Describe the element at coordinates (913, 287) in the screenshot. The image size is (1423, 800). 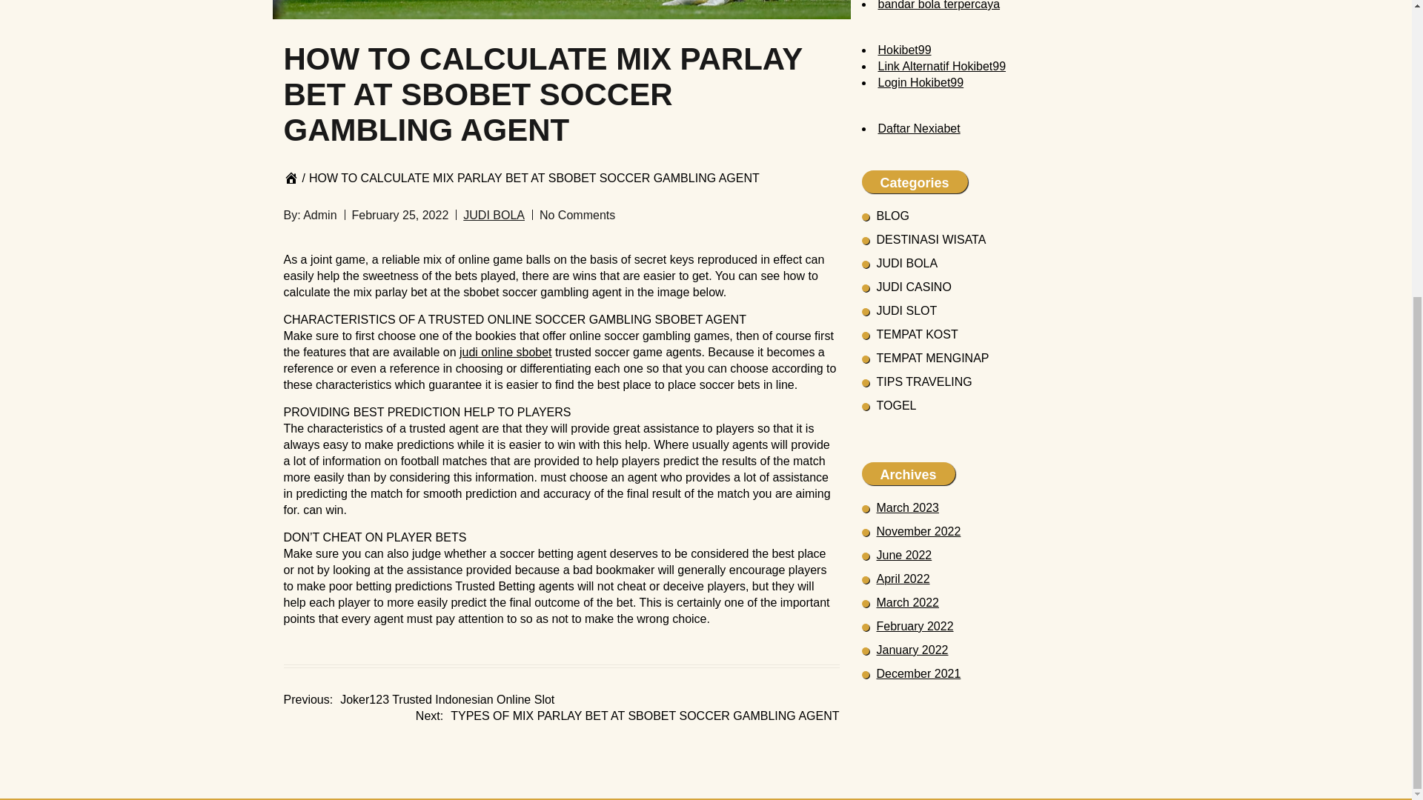
I see `JUDI CASINO` at that location.